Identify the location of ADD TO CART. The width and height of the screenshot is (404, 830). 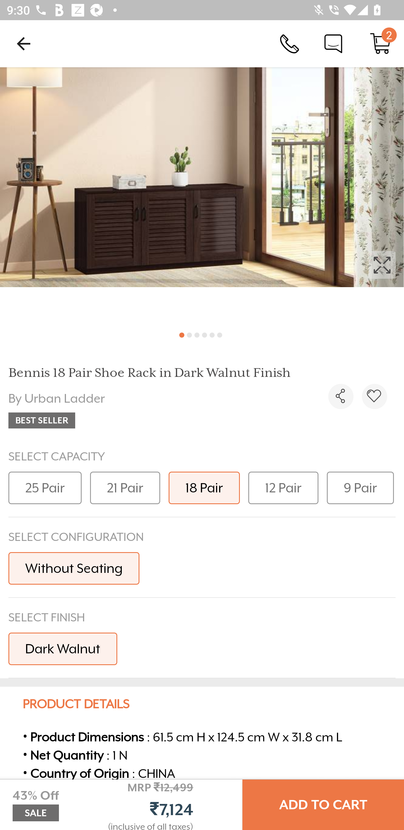
(323, 805).